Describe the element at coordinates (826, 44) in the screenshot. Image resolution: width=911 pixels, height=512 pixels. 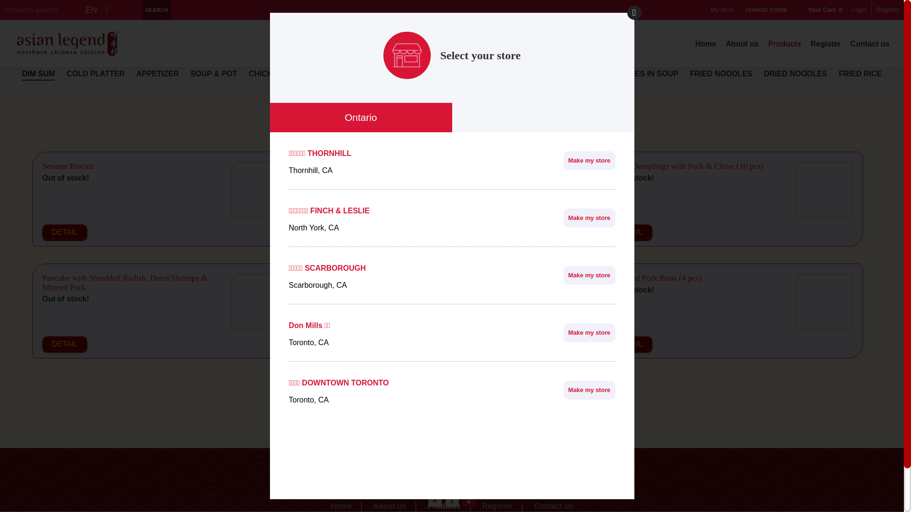
I see `Register` at that location.